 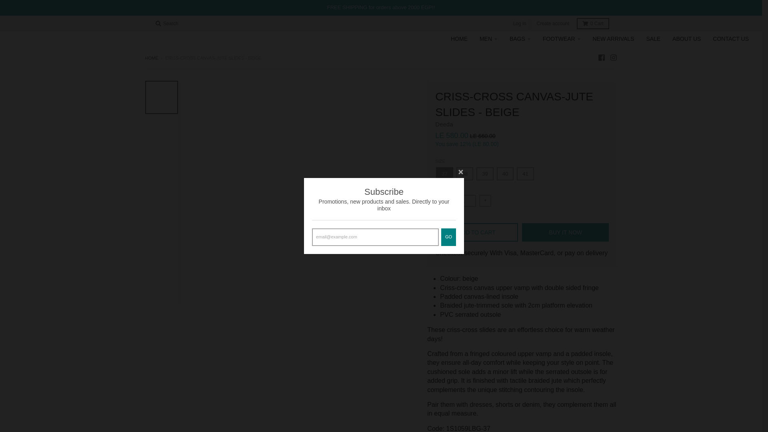 What do you see at coordinates (166, 24) in the screenshot?
I see `Search` at bounding box center [166, 24].